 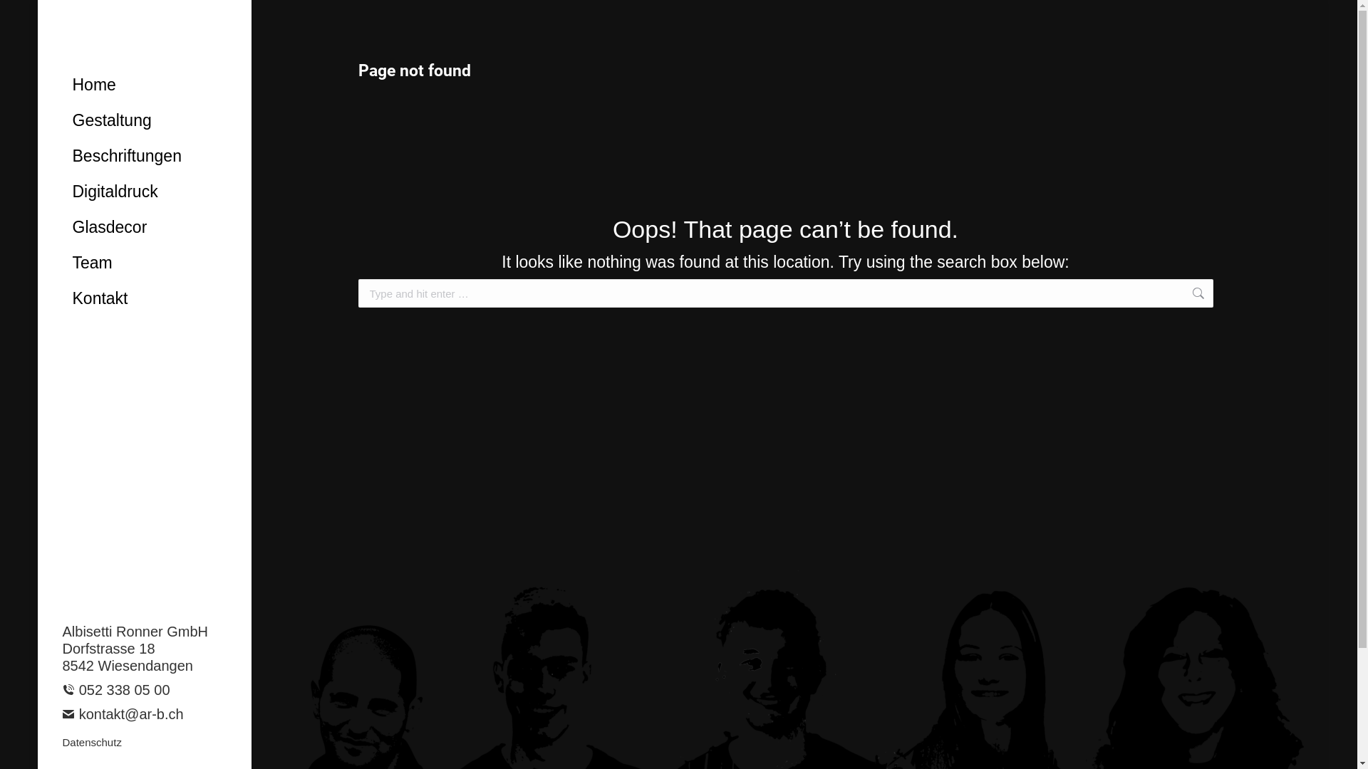 What do you see at coordinates (117, 690) in the screenshot?
I see `052 338 05 00` at bounding box center [117, 690].